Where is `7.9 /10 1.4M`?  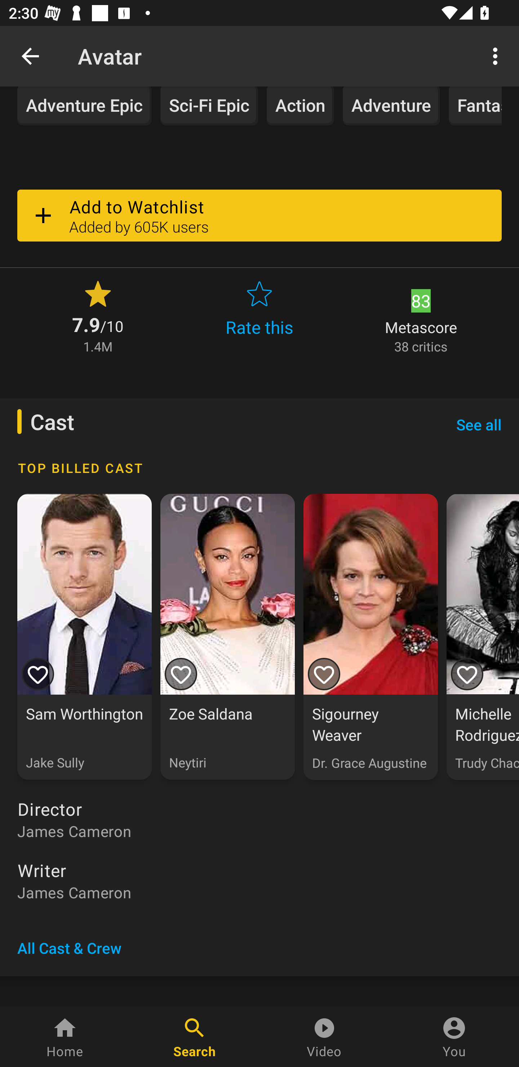 7.9 /10 1.4M is located at coordinates (98, 316).